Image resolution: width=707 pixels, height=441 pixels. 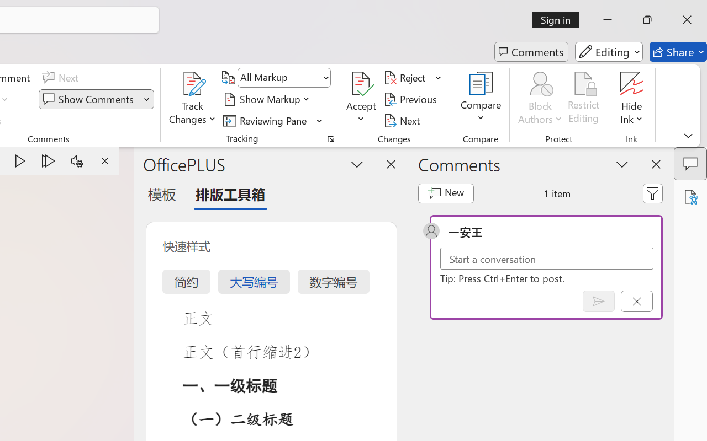 What do you see at coordinates (547, 258) in the screenshot?
I see `Start a conversation` at bounding box center [547, 258].